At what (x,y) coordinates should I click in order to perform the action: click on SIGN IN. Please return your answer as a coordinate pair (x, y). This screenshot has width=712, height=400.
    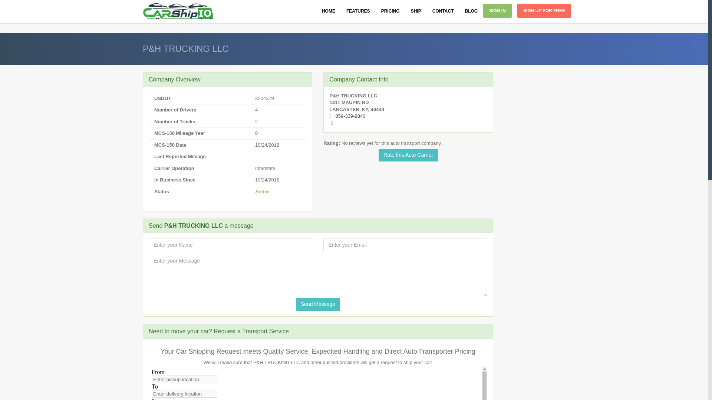
    Looking at the image, I should click on (498, 10).